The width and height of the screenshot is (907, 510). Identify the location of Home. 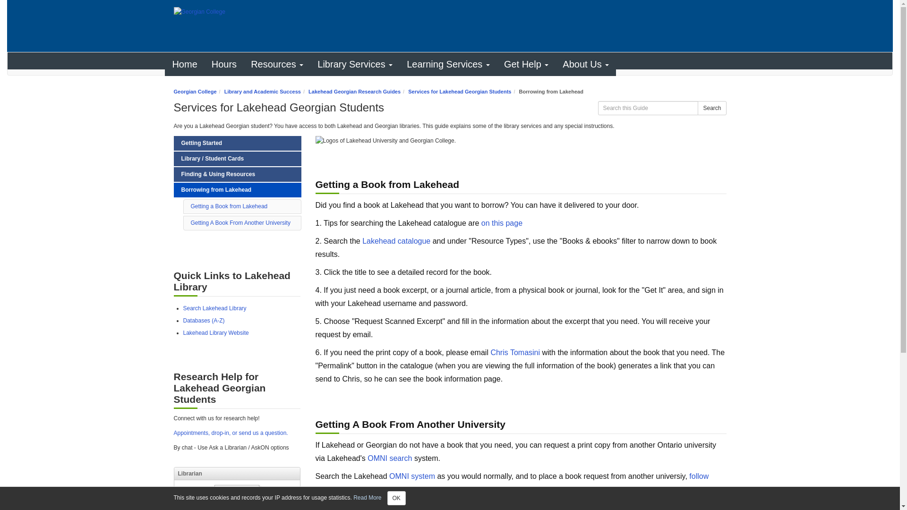
(184, 64).